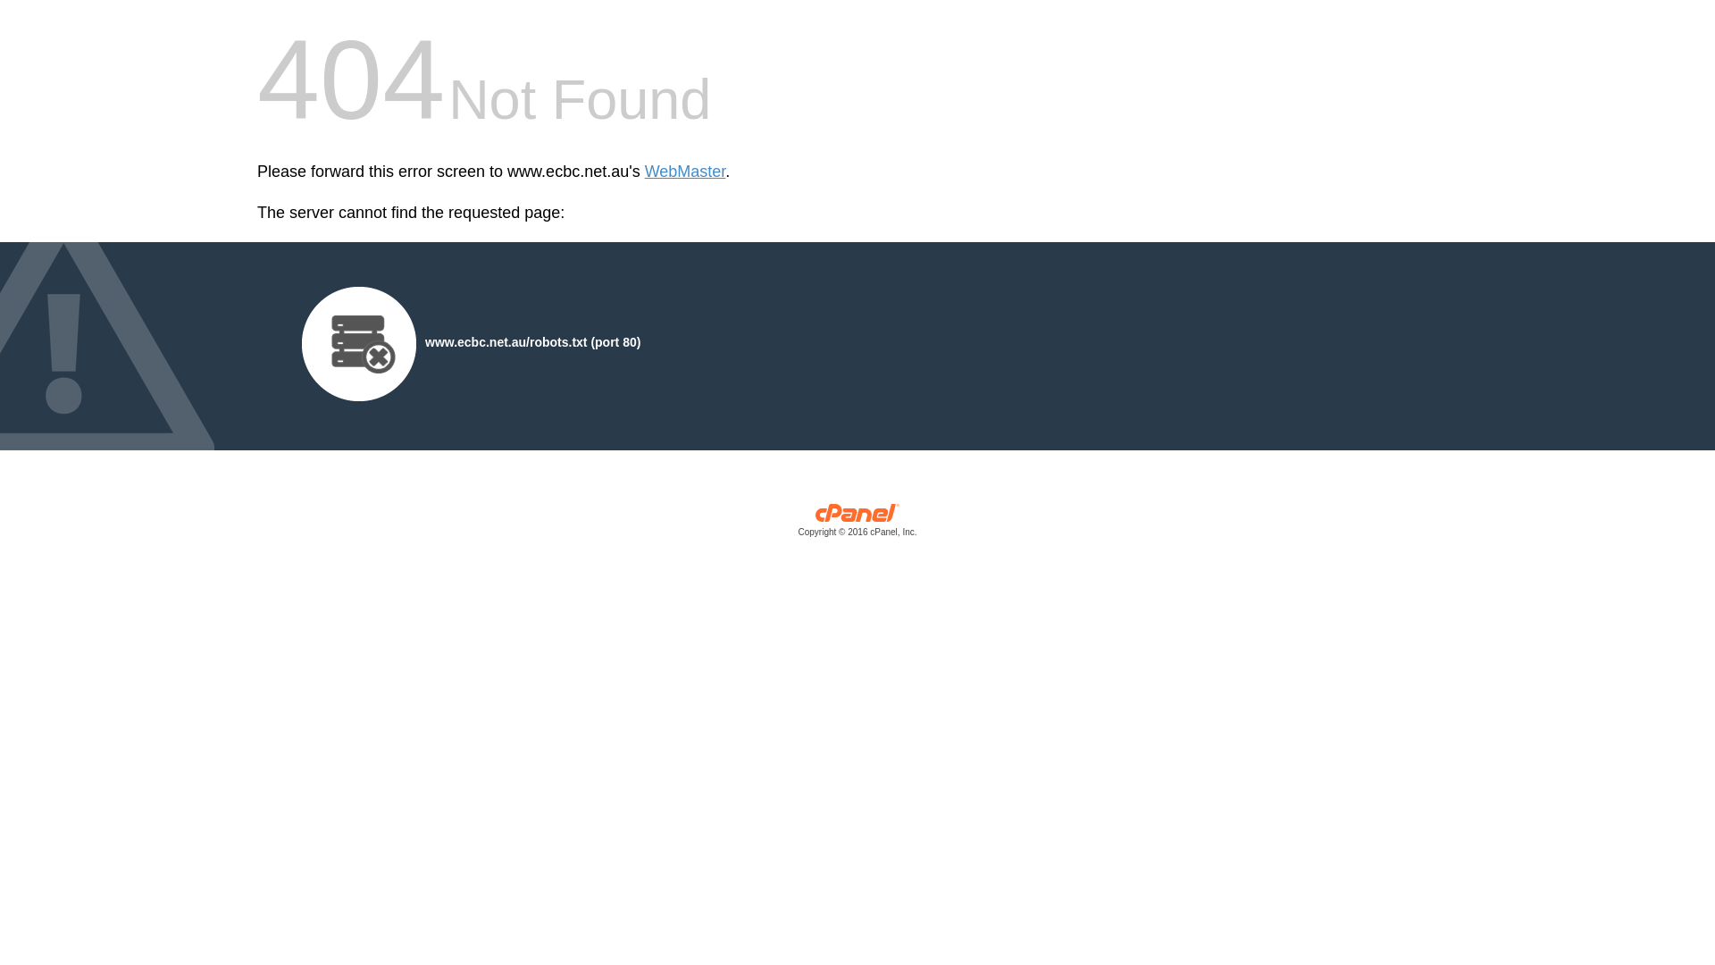 The image size is (1715, 965). I want to click on WebMaster, so click(686, 172).